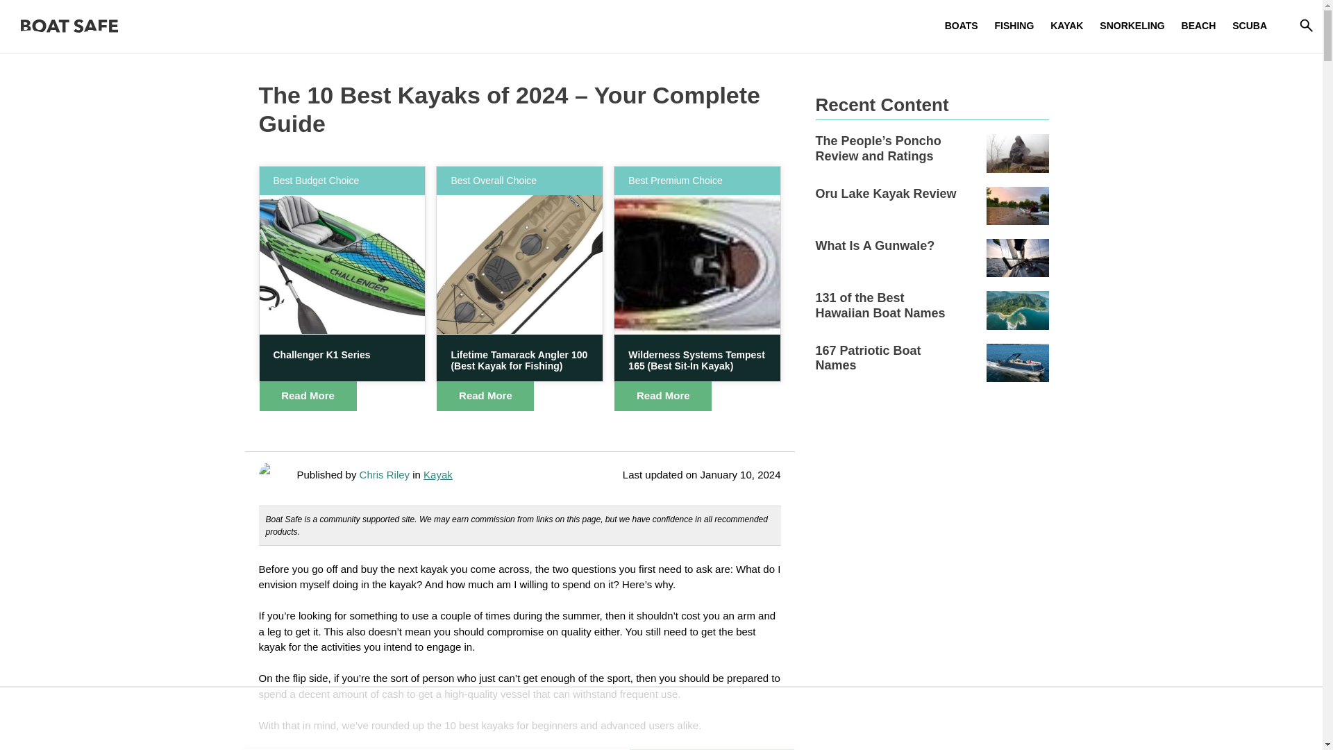  I want to click on BOATS, so click(961, 25).